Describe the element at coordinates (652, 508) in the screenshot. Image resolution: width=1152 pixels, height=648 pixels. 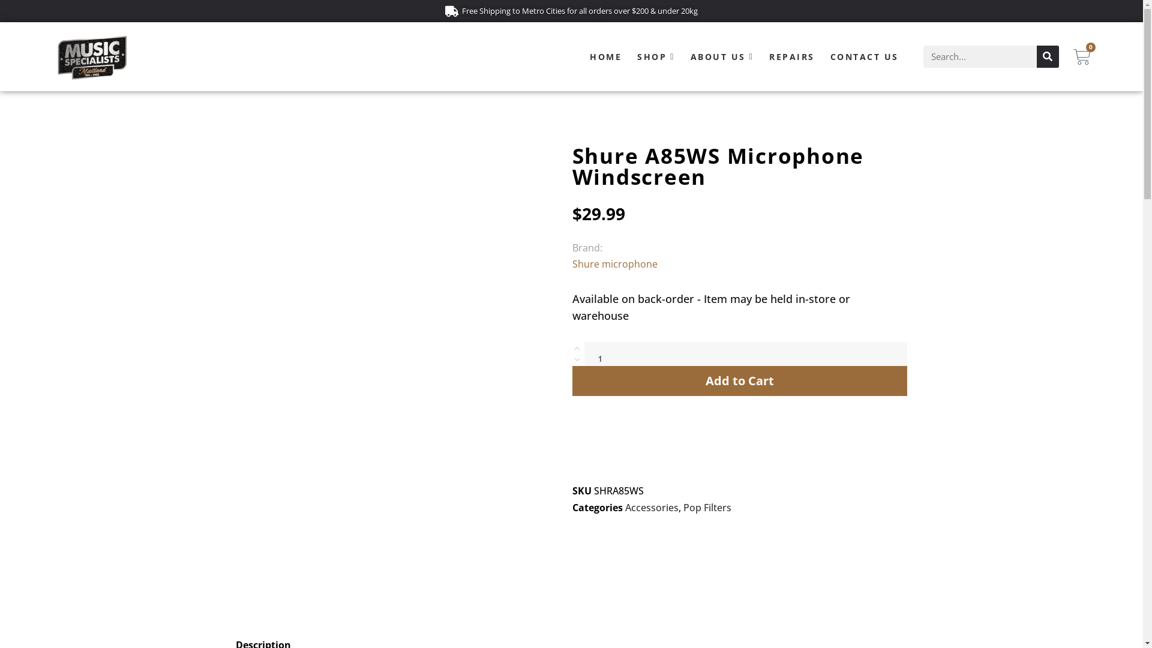
I see `Accessories` at that location.